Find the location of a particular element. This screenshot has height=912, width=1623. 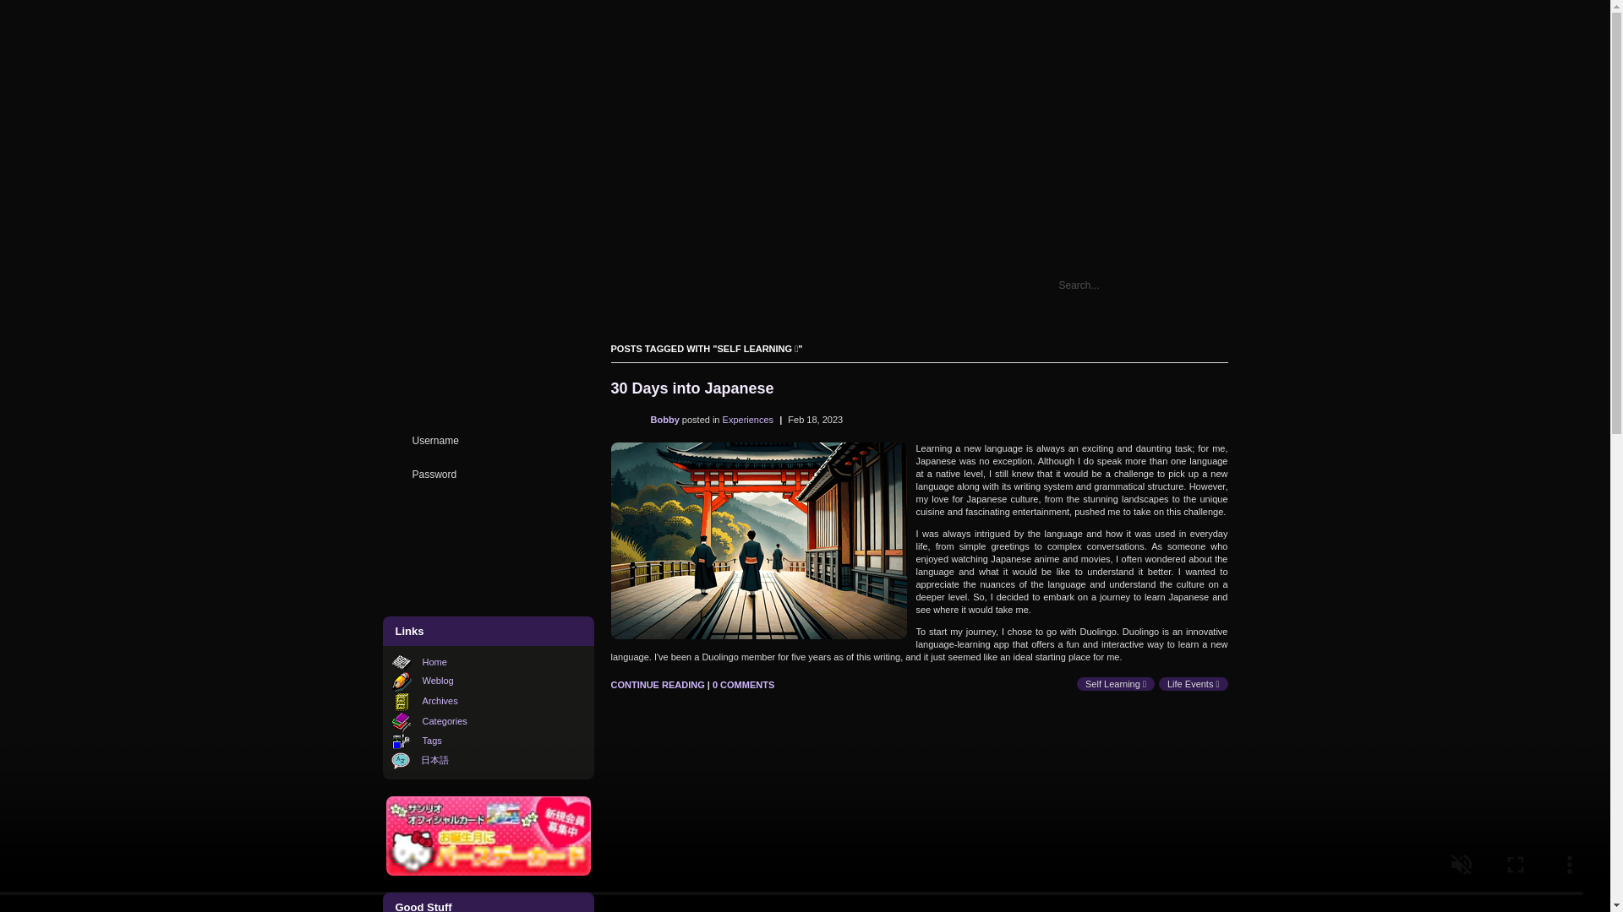

Weblog is located at coordinates (438, 681).